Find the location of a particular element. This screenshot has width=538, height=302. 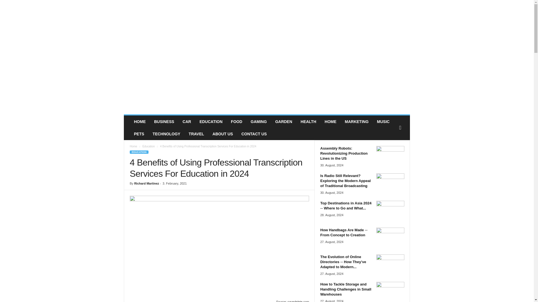

GAMING is located at coordinates (259, 121).